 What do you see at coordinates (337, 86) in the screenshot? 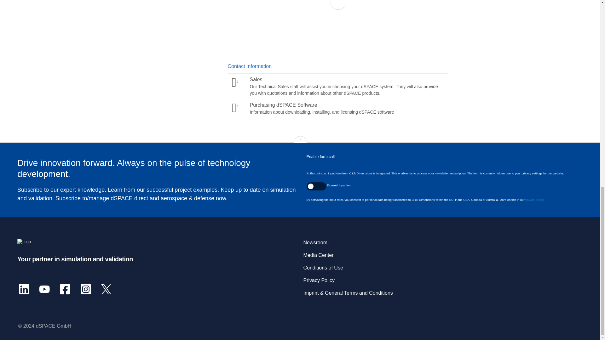
I see `Media Center` at bounding box center [337, 86].